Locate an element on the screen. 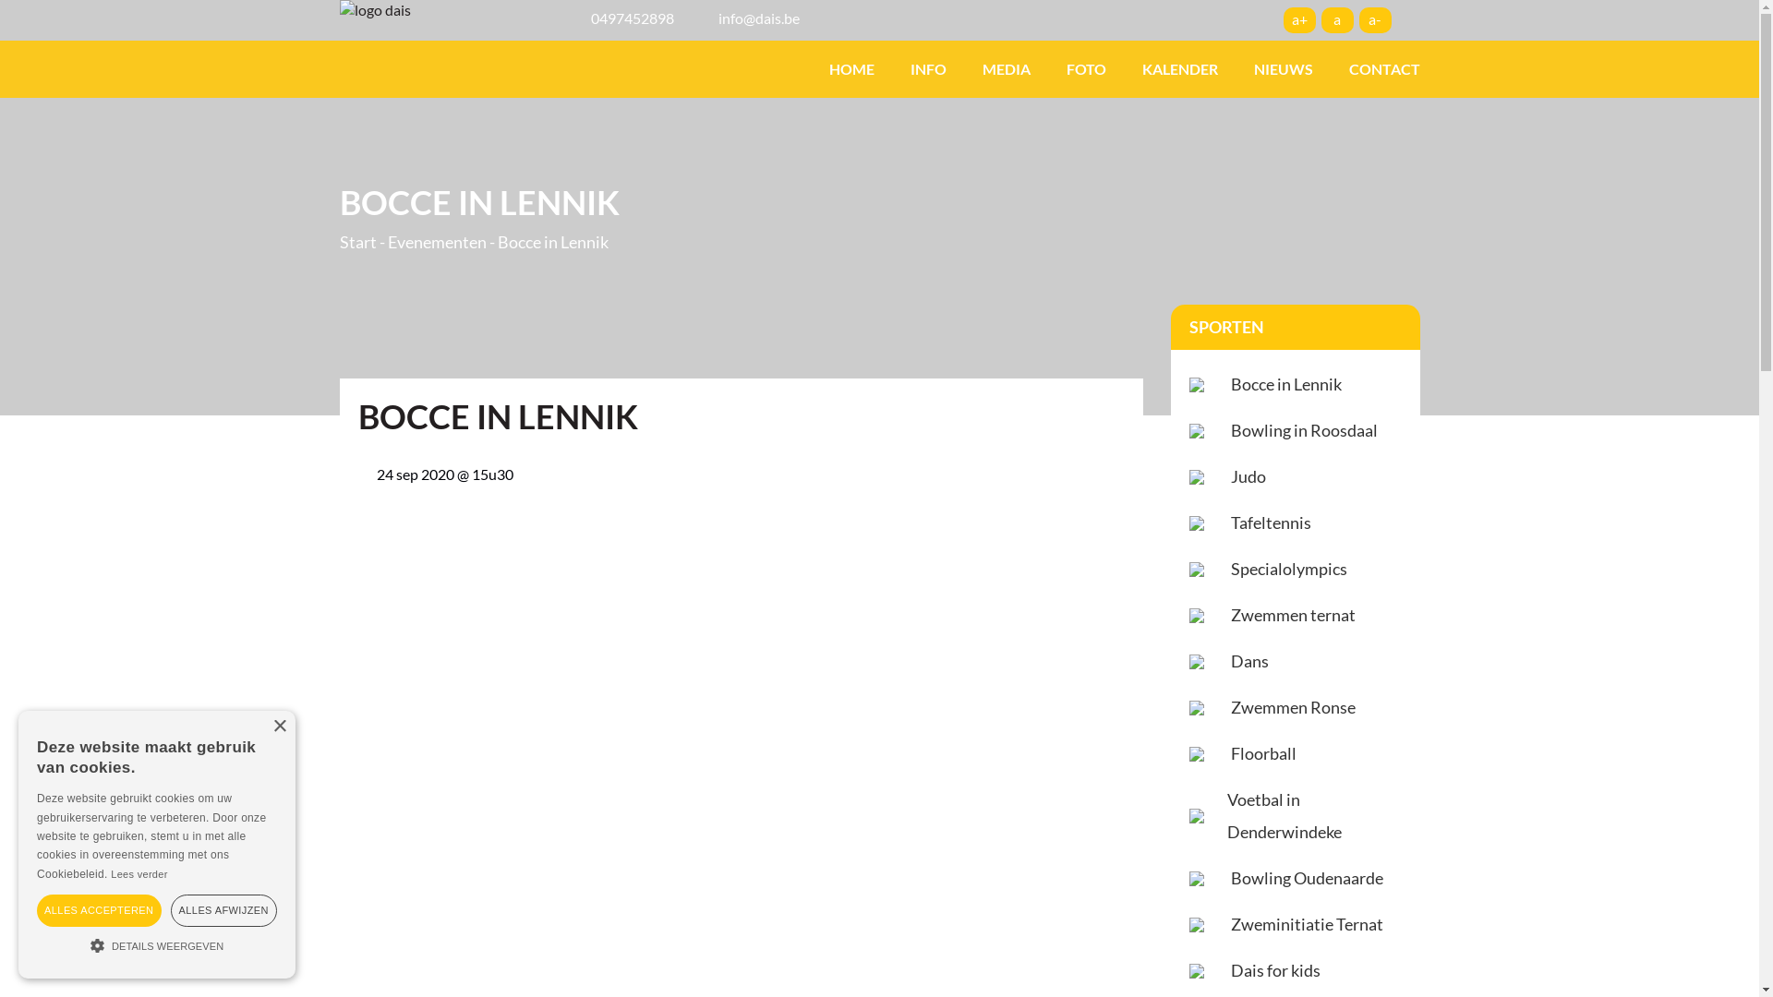 The image size is (1773, 997). Bowling in Roosdaal is located at coordinates (1298, 430).